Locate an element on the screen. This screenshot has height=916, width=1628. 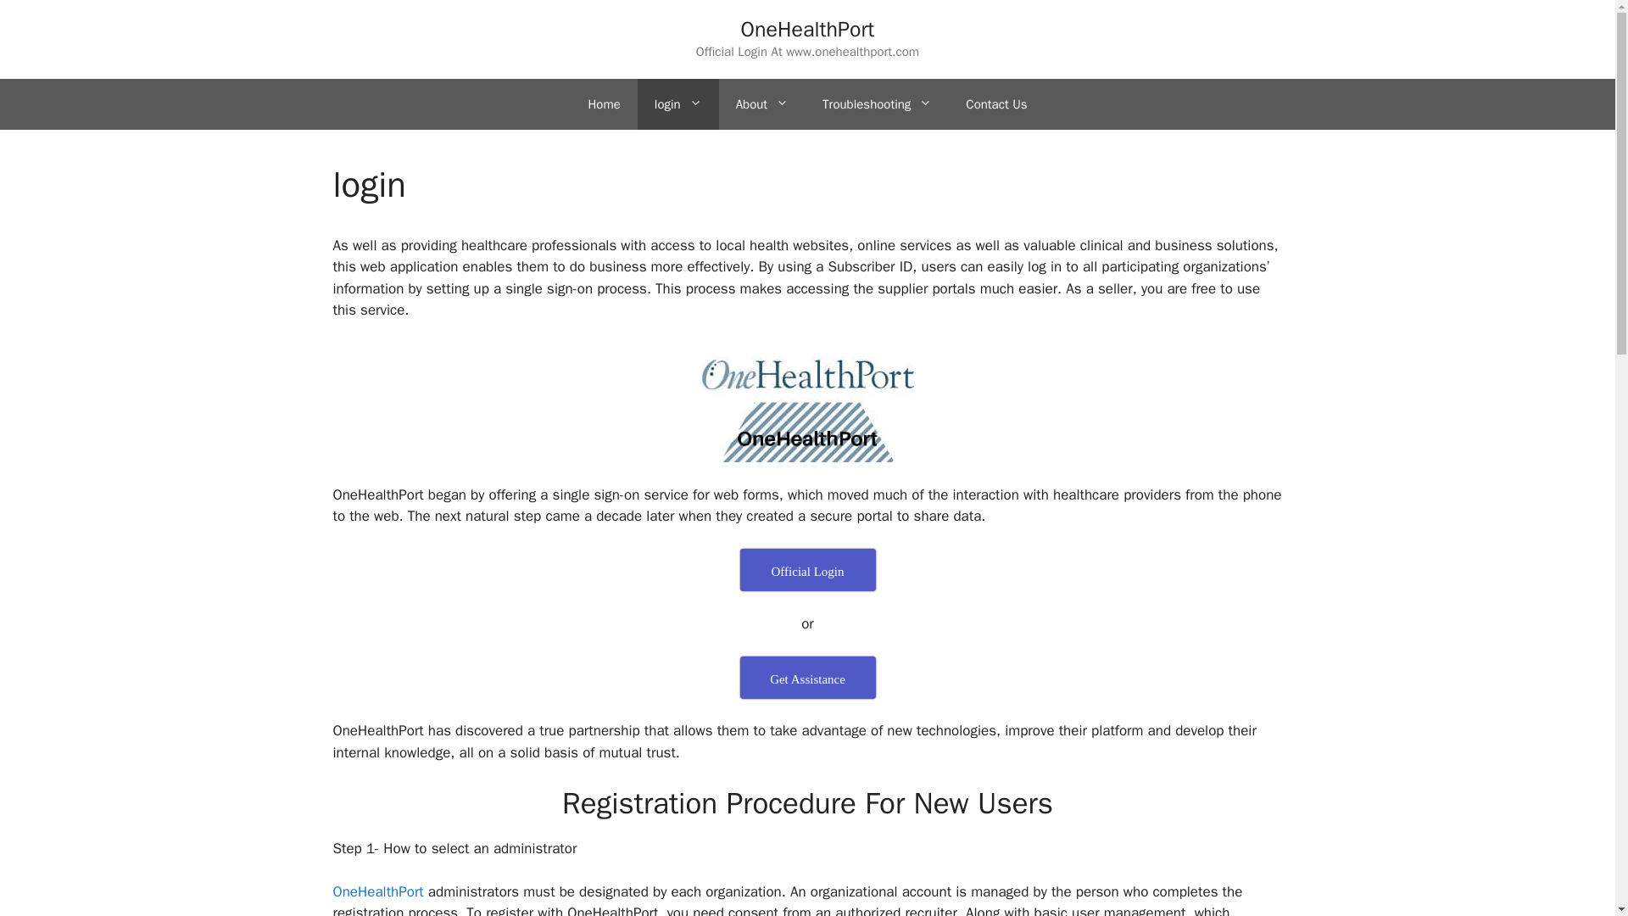
OneHealthPort is located at coordinates (807, 29).